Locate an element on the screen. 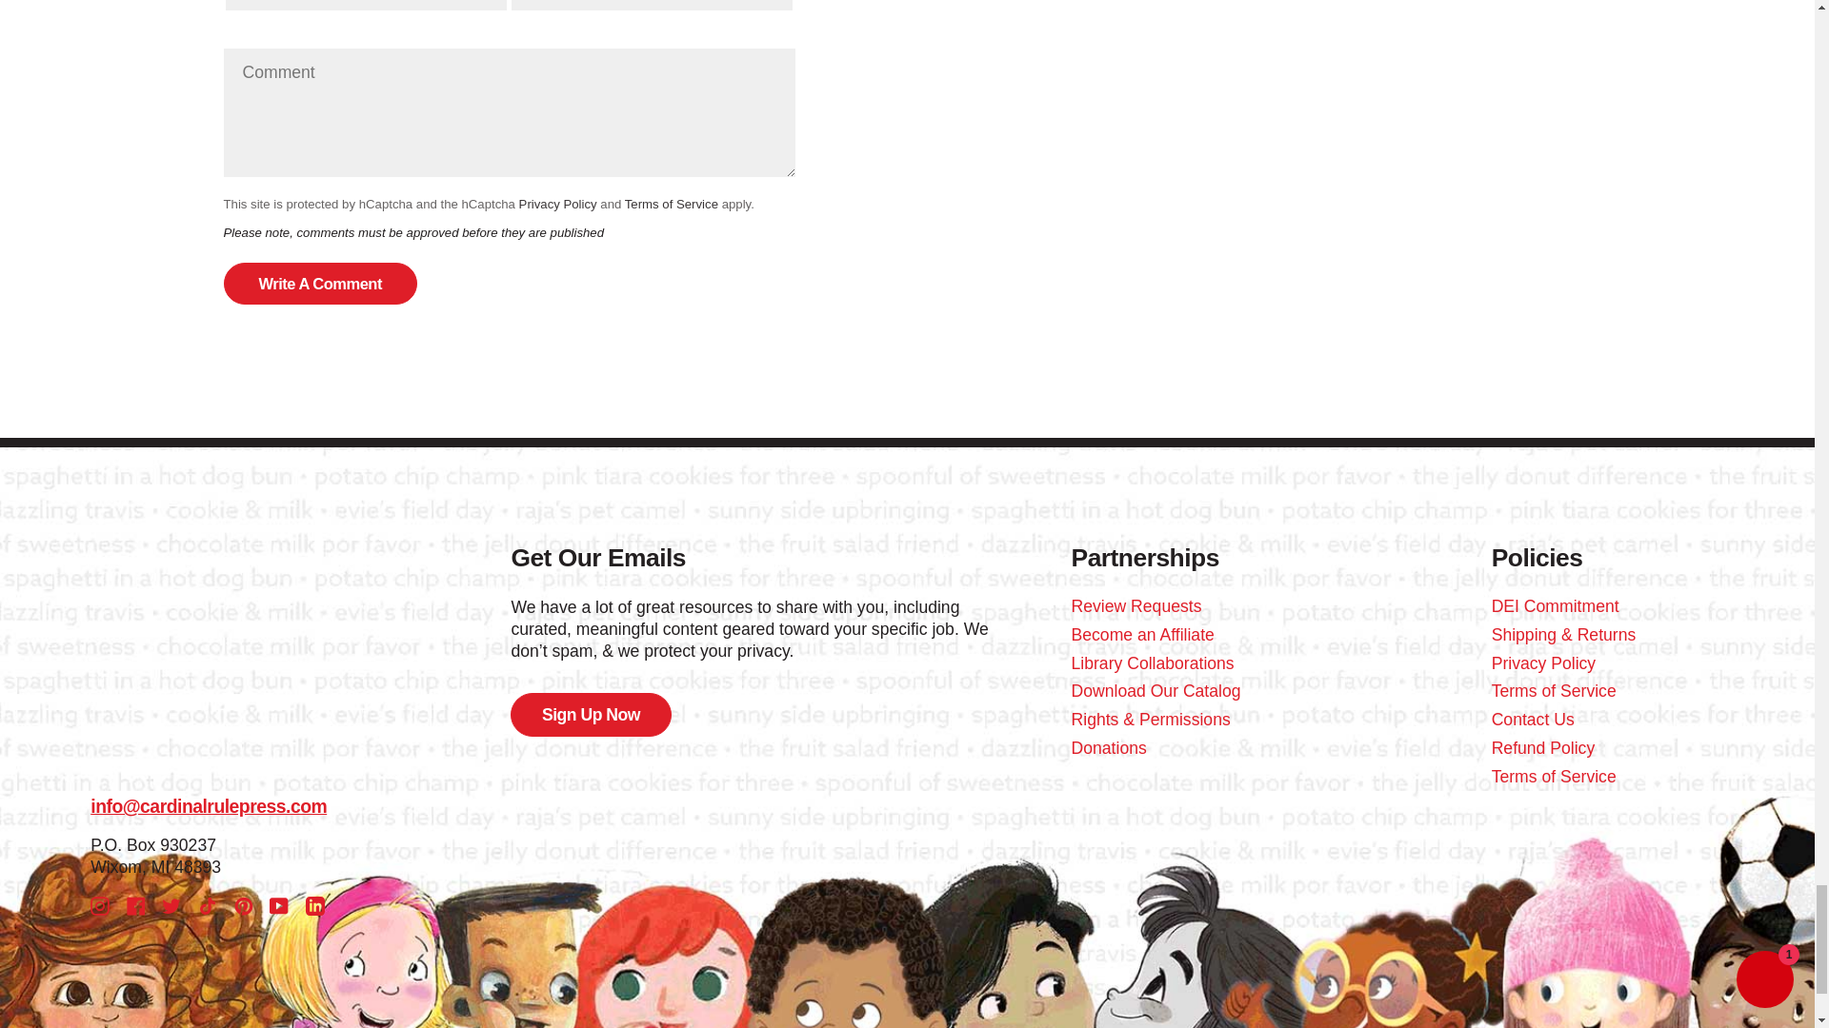  Write a comment is located at coordinates (320, 284).